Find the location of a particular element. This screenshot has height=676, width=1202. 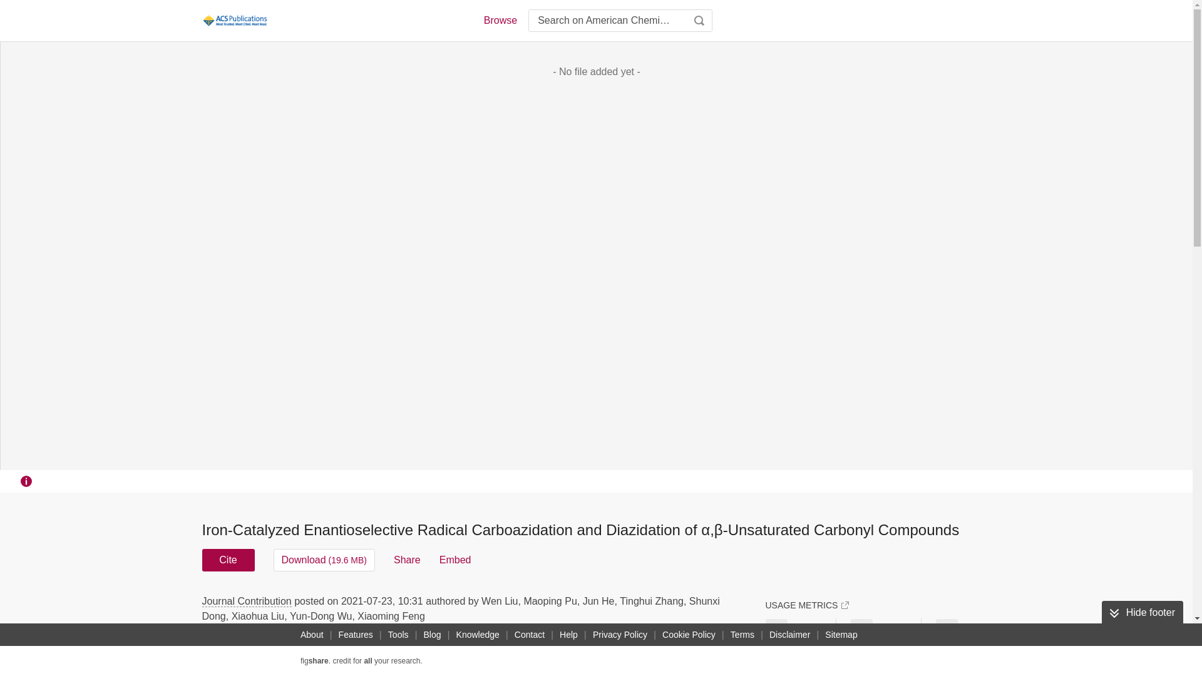

Share is located at coordinates (407, 560).